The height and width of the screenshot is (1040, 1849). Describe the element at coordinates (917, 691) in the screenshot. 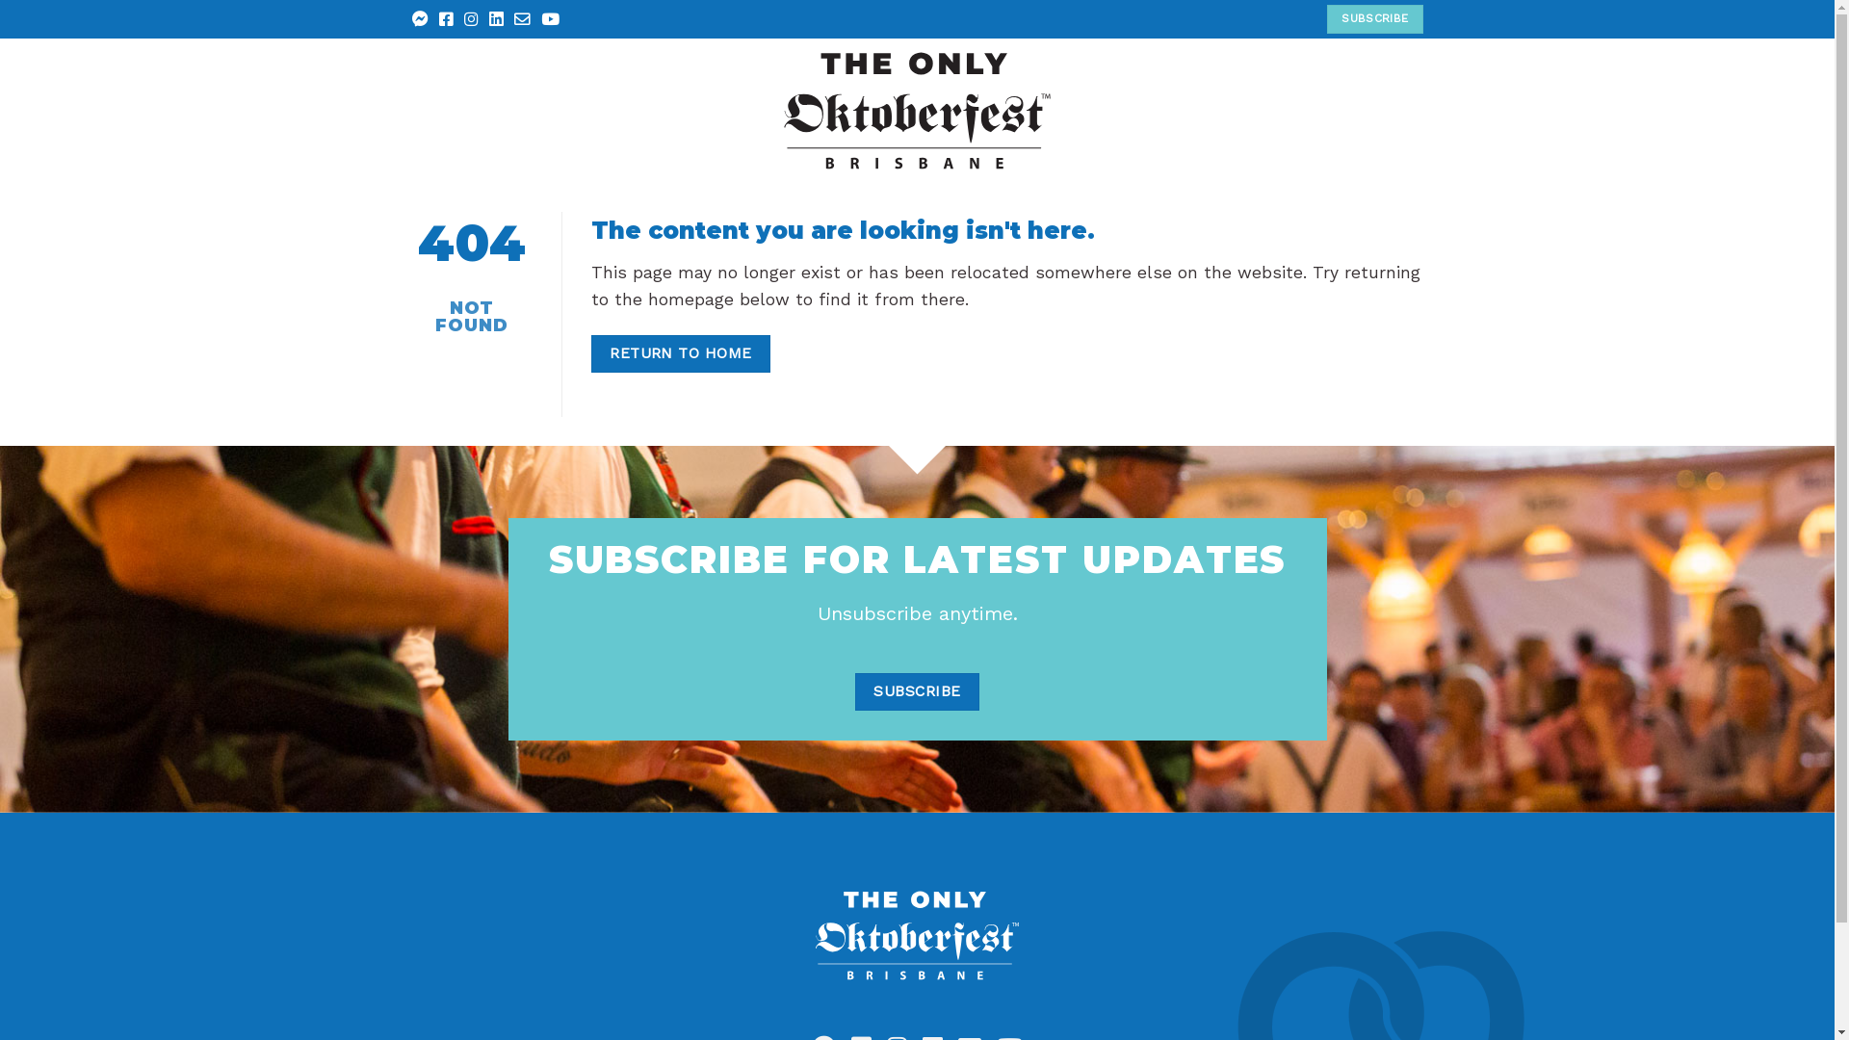

I see `SUBSCRIBE` at that location.